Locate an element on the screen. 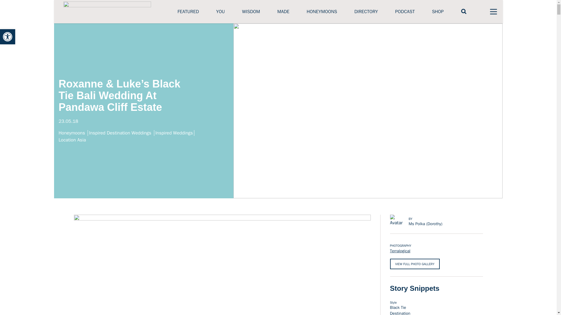 This screenshot has width=561, height=315. Honeymoons is located at coordinates (73, 133).